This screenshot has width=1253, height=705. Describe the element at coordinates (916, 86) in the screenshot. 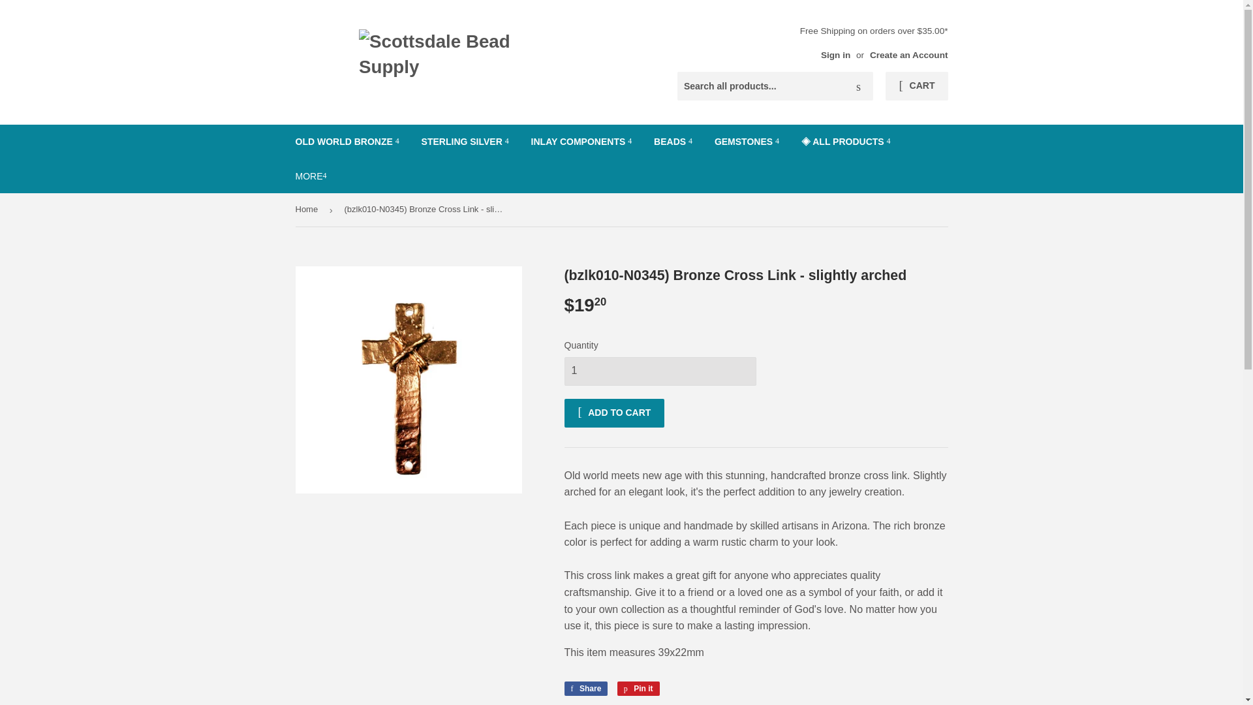

I see `CART` at that location.